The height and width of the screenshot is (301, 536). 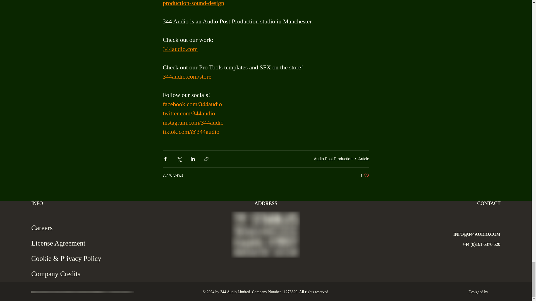 What do you see at coordinates (73, 274) in the screenshot?
I see `Company Credits` at bounding box center [73, 274].